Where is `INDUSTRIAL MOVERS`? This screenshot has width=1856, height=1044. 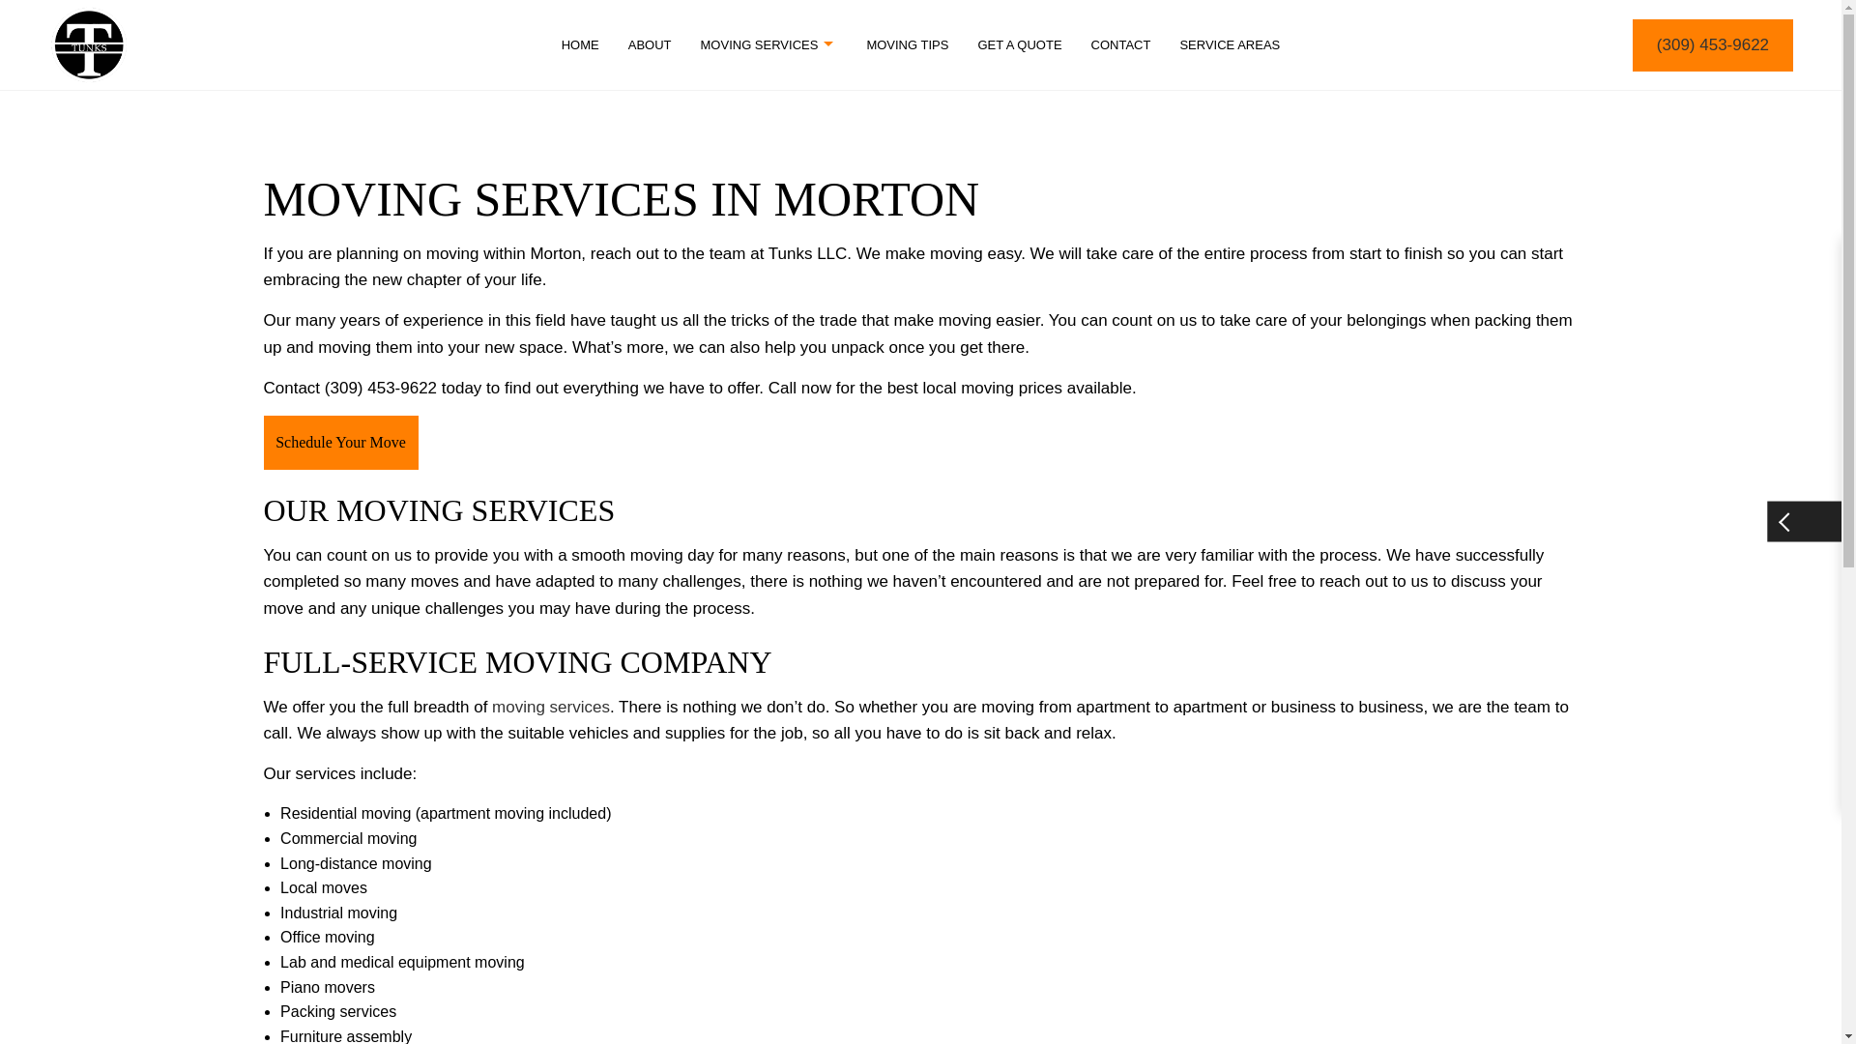 INDUSTRIAL MOVERS is located at coordinates (866, 205).